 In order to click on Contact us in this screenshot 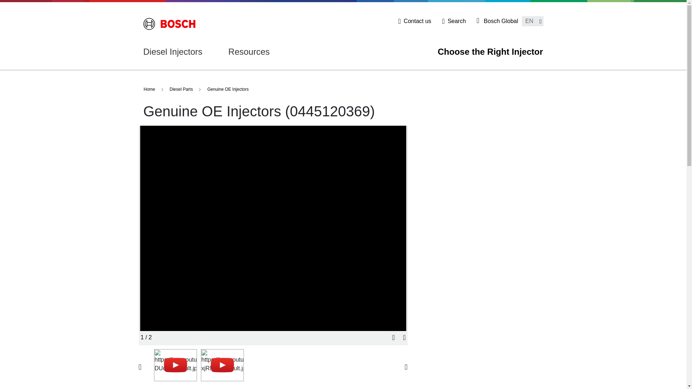, I will do `click(414, 21)`.